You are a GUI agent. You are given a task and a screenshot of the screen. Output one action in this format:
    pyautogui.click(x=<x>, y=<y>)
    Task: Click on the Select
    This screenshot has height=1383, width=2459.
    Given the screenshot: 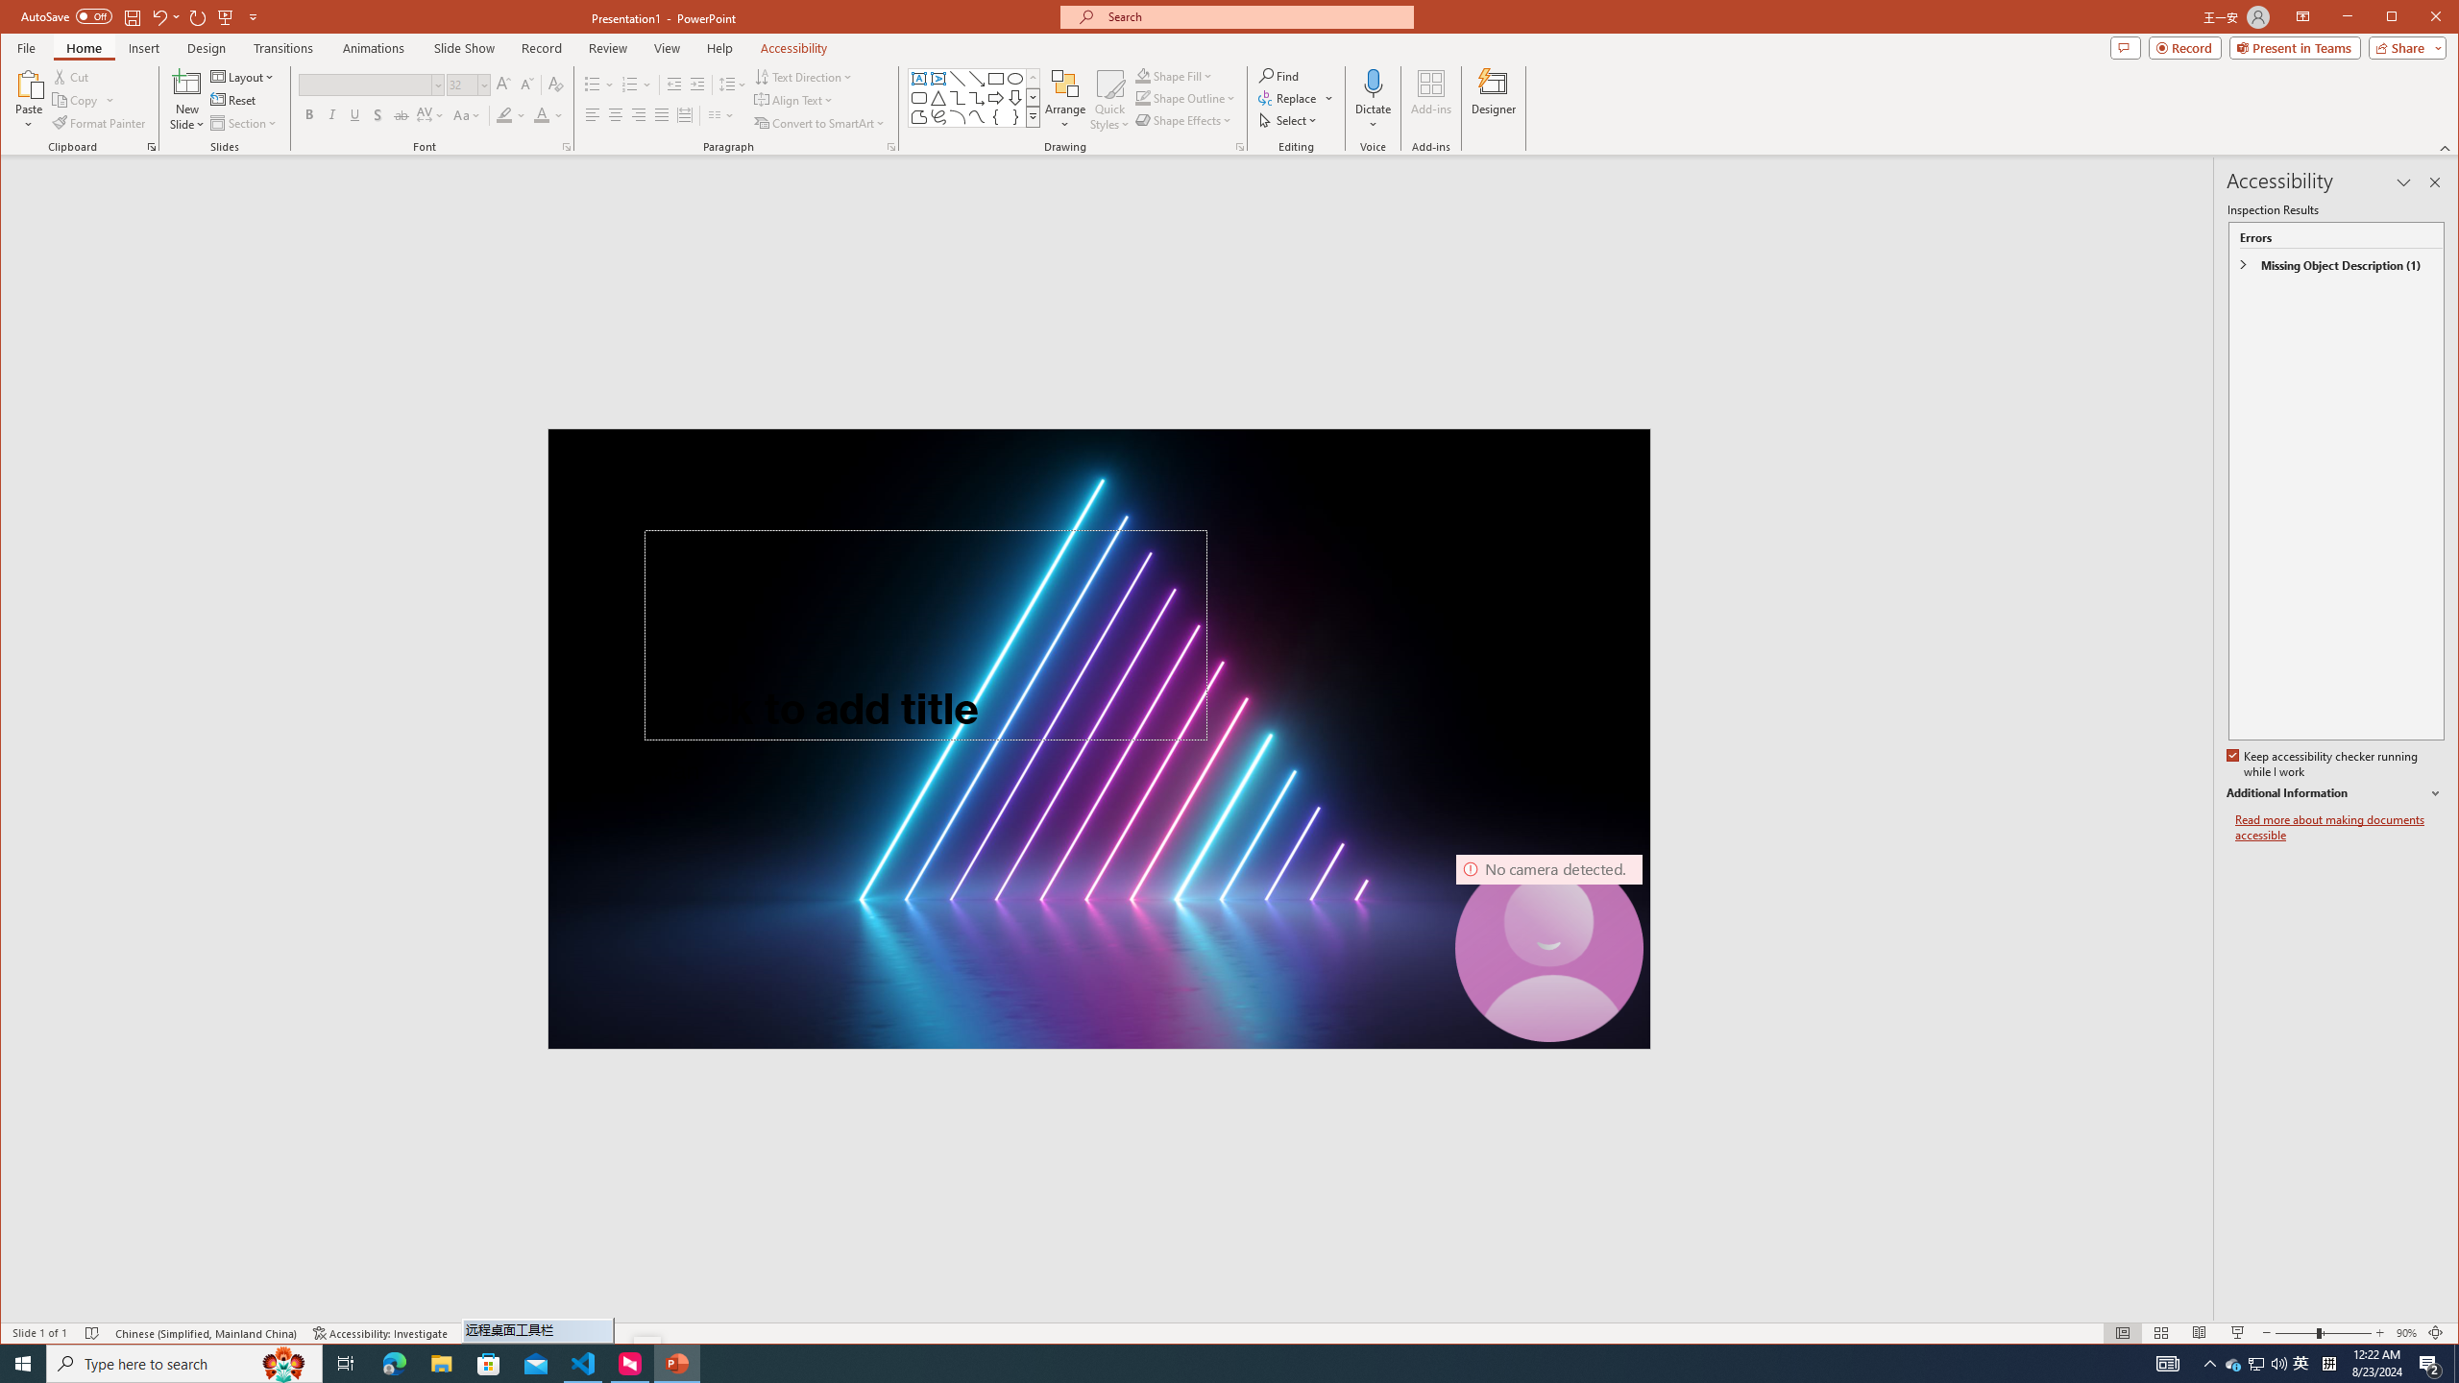 What is the action you would take?
    pyautogui.click(x=1289, y=119)
    